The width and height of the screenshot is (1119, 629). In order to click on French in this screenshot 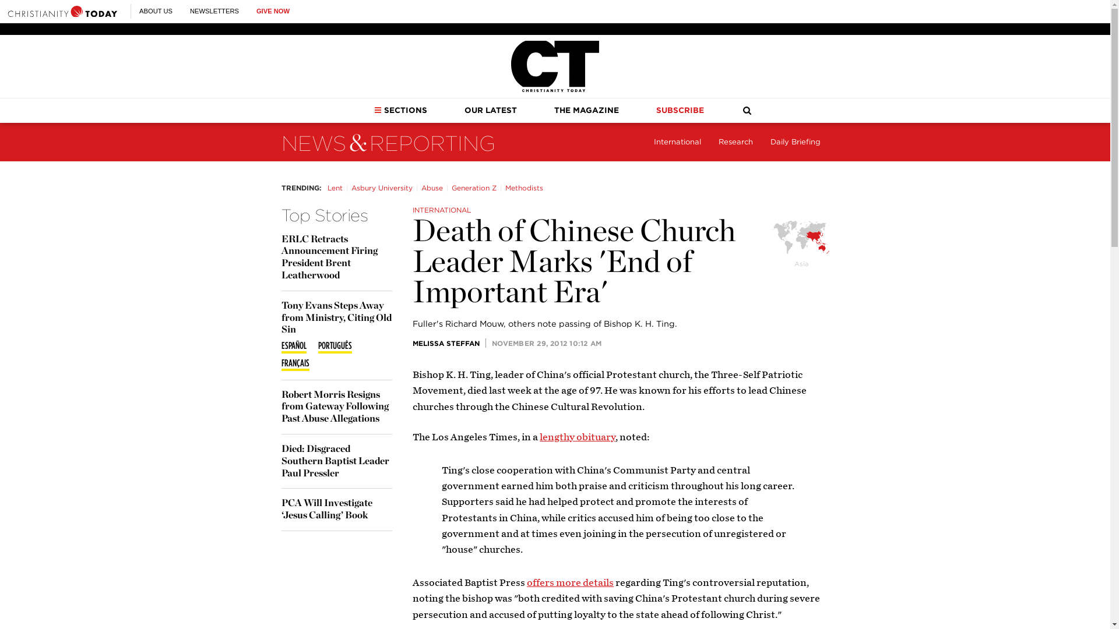, I will do `click(294, 365)`.